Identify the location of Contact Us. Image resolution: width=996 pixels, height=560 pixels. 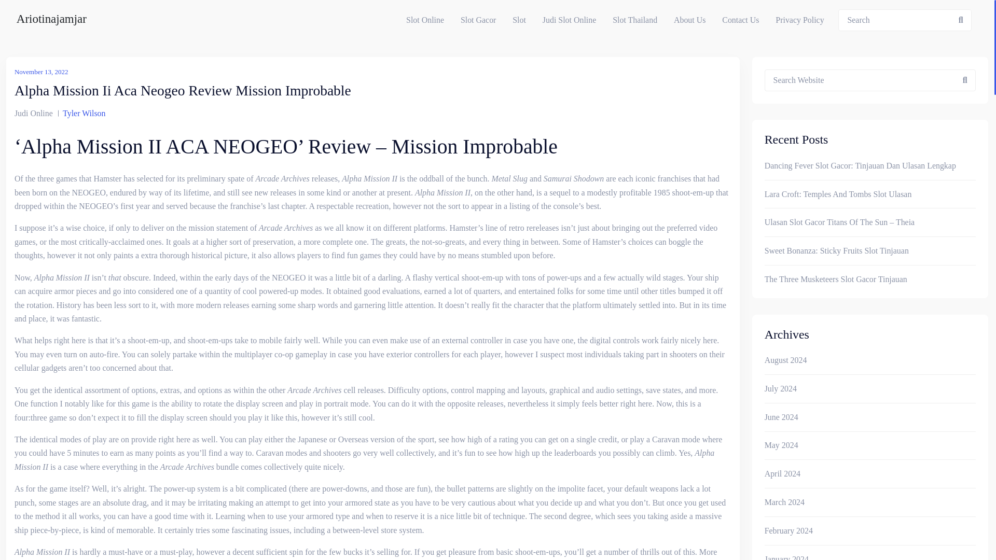
(740, 20).